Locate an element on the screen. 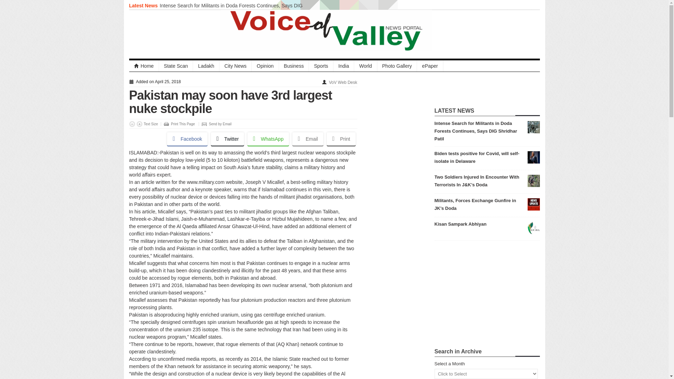 Image resolution: width=674 pixels, height=379 pixels. Decrease Font Size is located at coordinates (132, 124).